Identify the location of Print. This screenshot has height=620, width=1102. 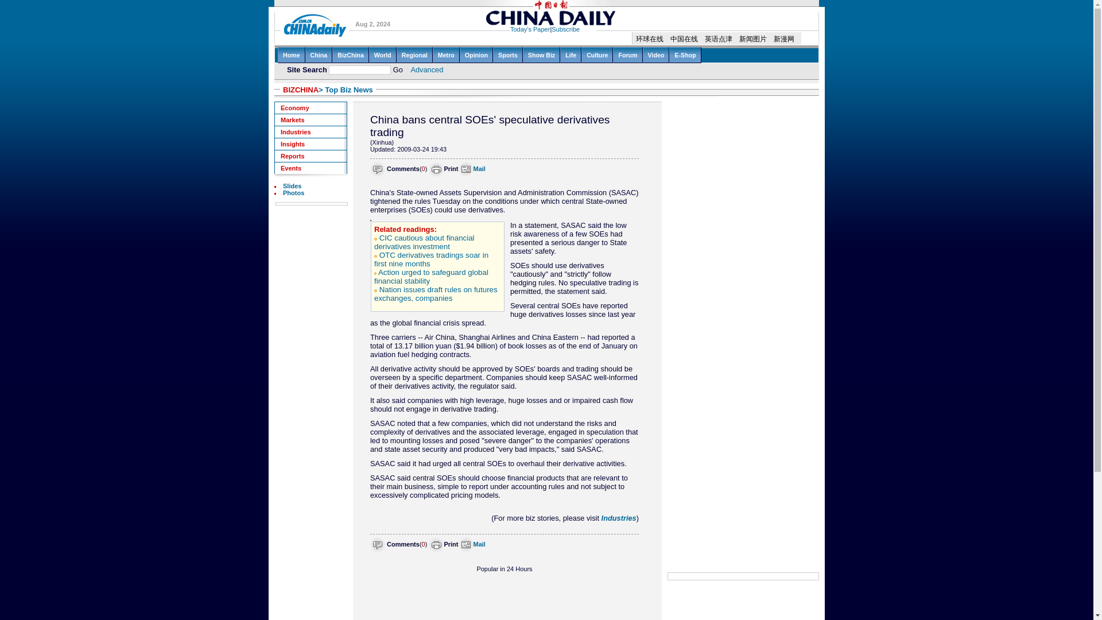
(451, 169).